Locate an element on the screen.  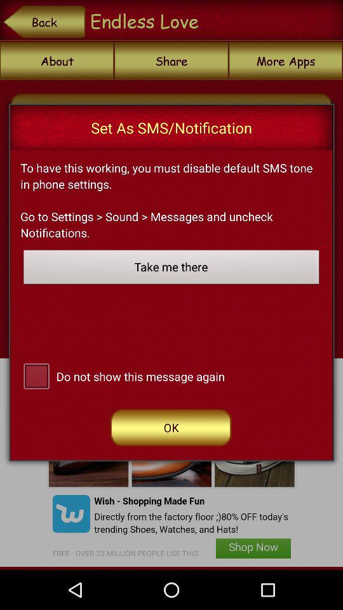
switch do not show message again option is located at coordinates (36, 375).